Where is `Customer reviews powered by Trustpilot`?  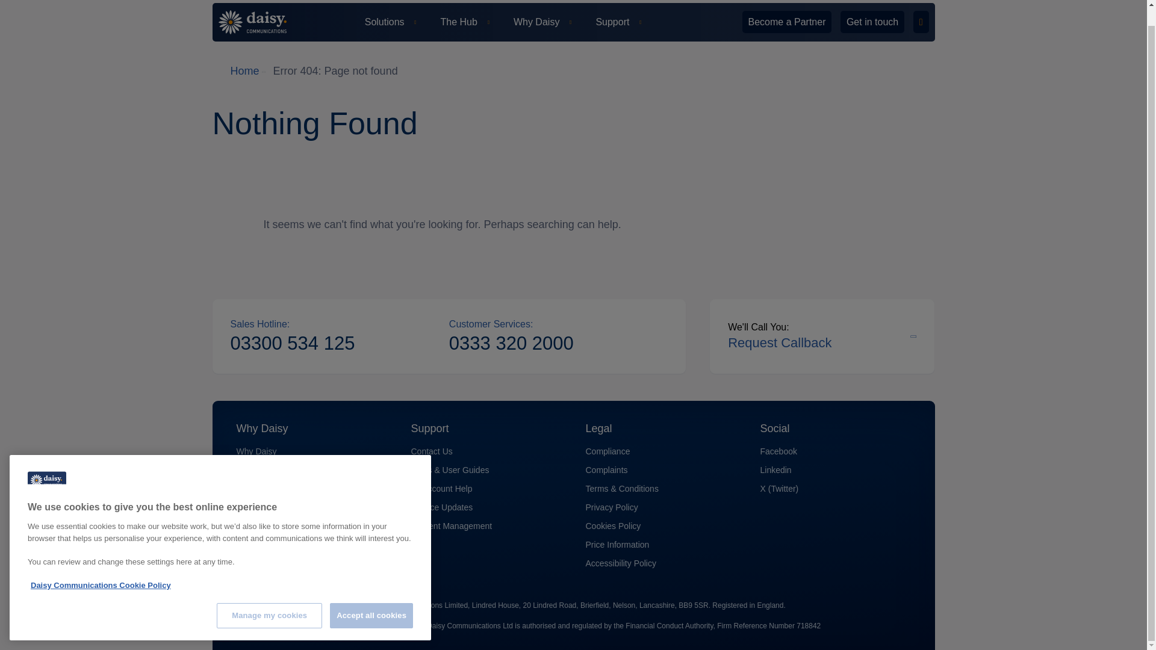 Customer reviews powered by Trustpilot is located at coordinates (834, 71).